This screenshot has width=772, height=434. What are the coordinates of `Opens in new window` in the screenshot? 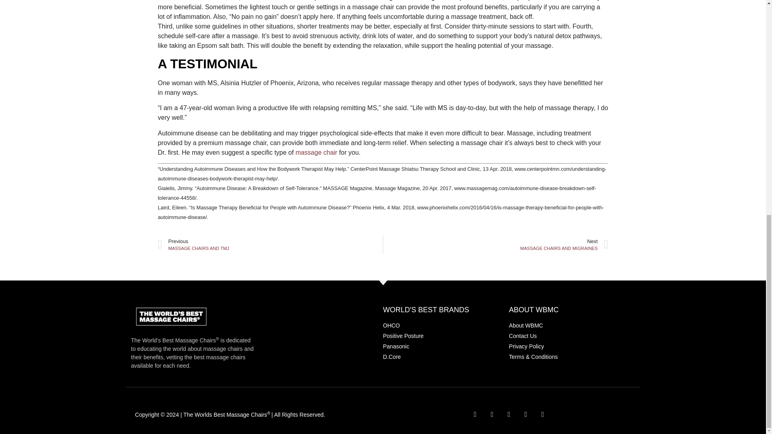 It's located at (509, 414).